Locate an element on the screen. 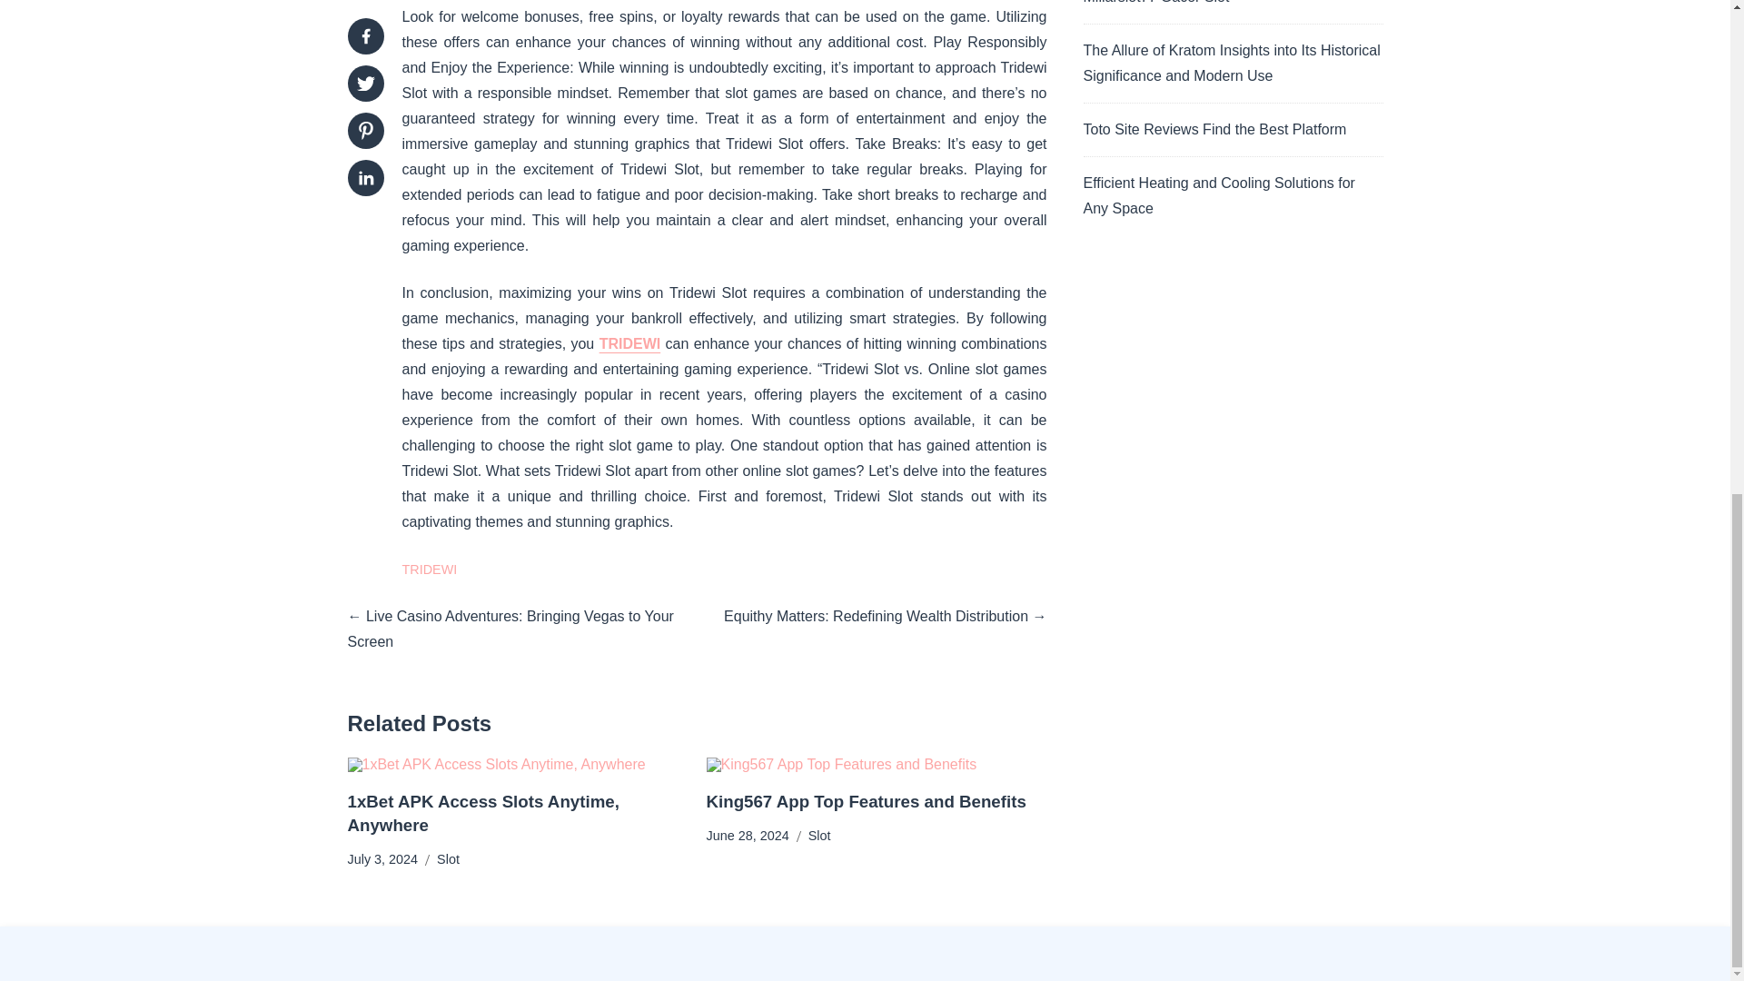 This screenshot has width=1744, height=981. TRIDEWI is located at coordinates (429, 570).